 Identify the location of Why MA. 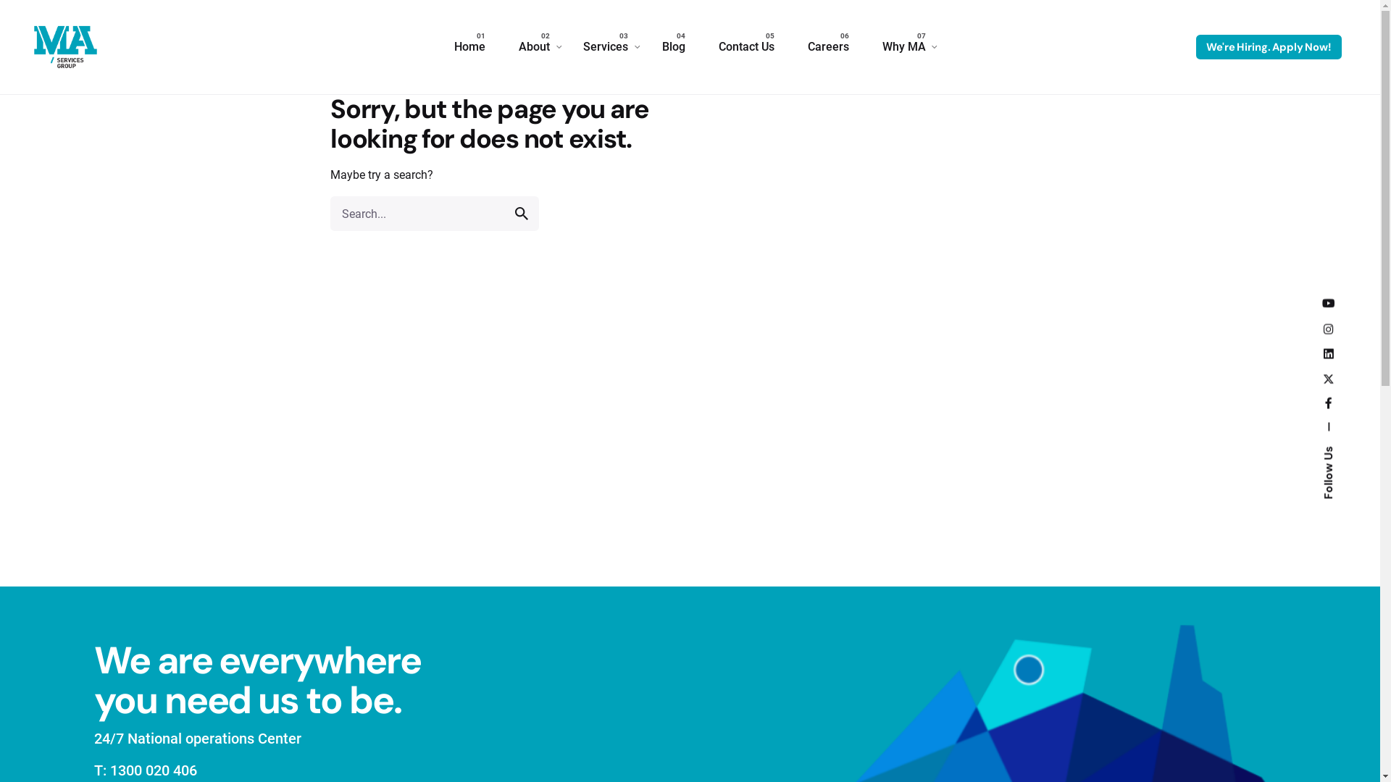
(904, 47).